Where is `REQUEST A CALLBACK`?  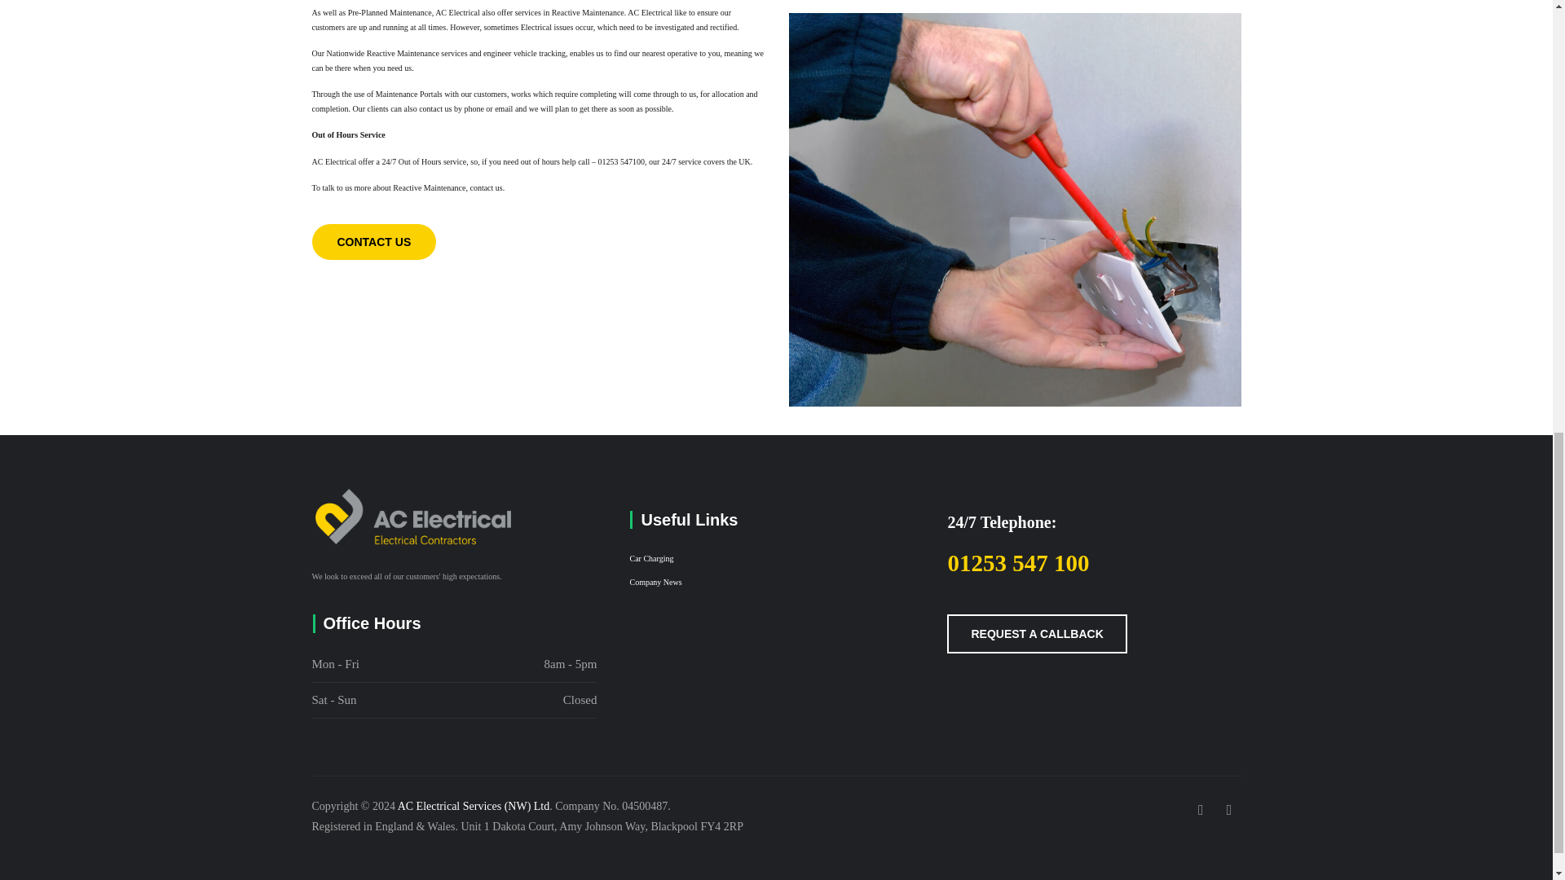 REQUEST A CALLBACK is located at coordinates (1037, 634).